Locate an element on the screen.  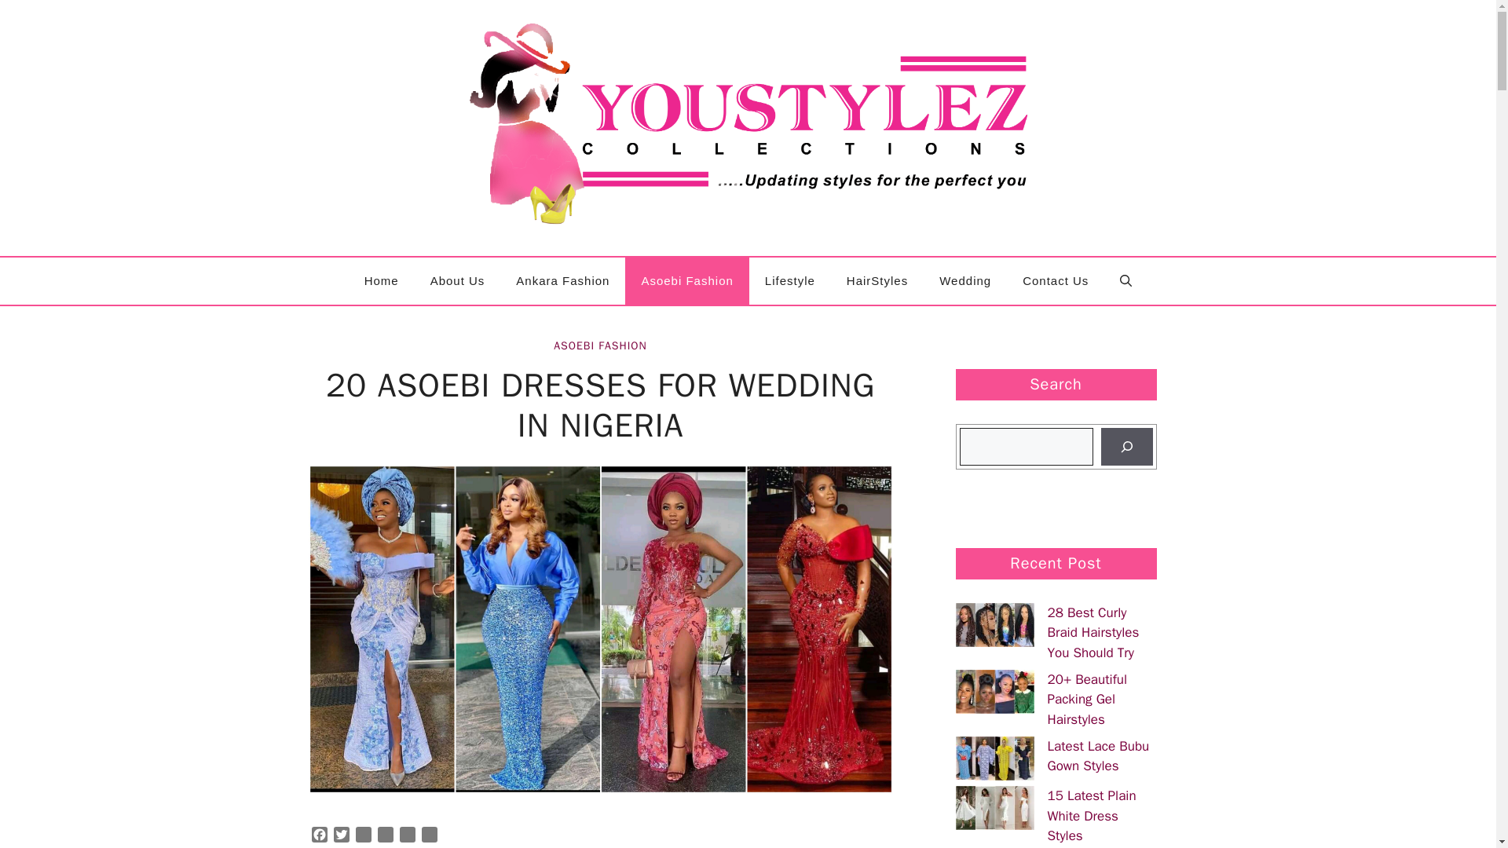
Email is located at coordinates (429, 836).